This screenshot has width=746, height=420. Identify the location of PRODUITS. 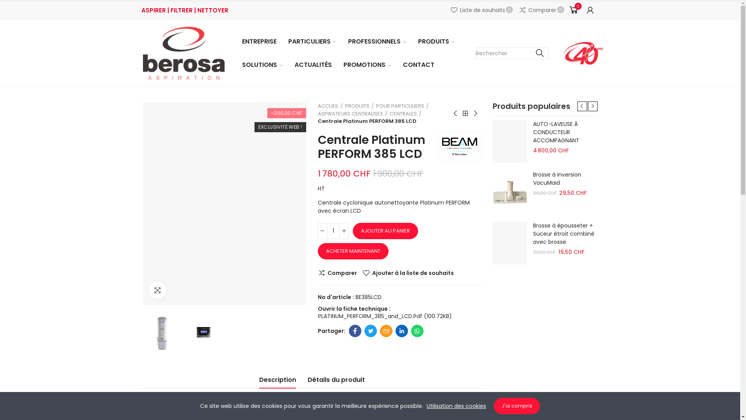
(436, 42).